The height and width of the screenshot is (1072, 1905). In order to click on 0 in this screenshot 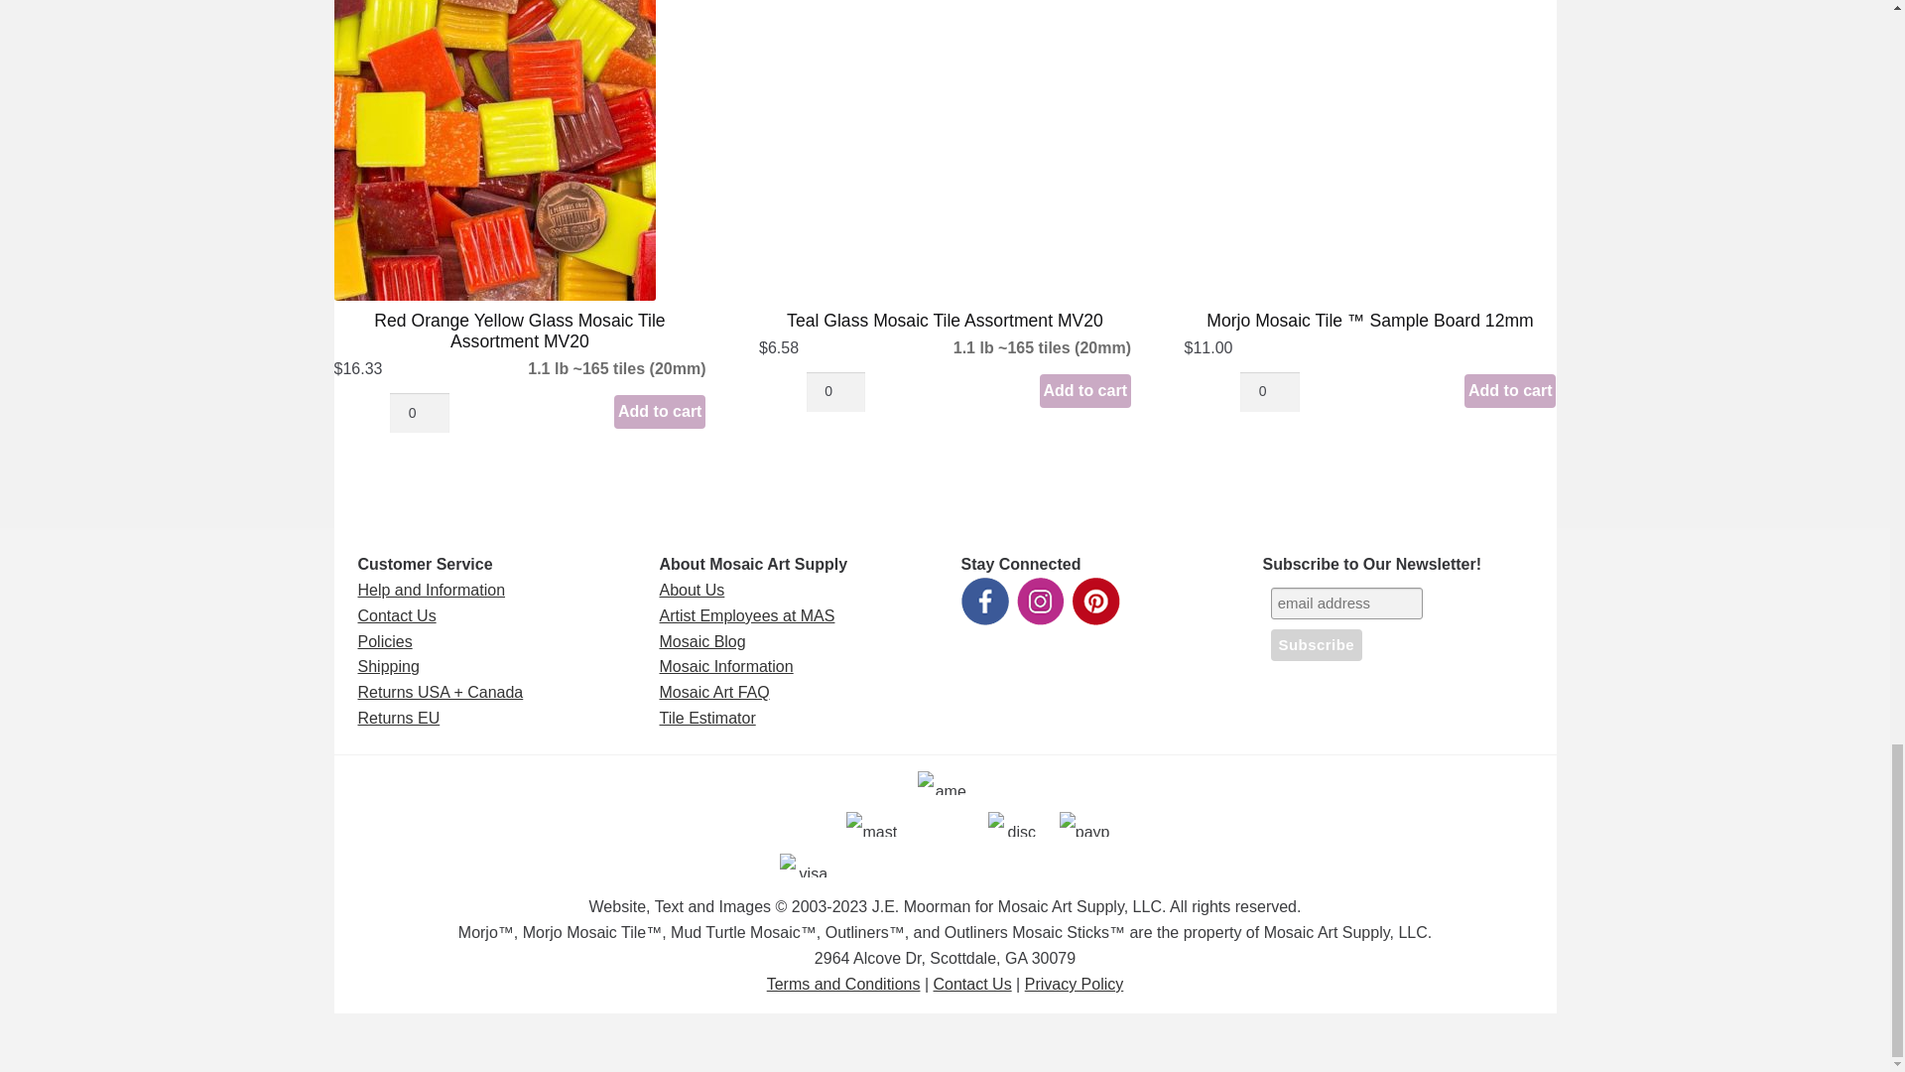, I will do `click(1269, 391)`.